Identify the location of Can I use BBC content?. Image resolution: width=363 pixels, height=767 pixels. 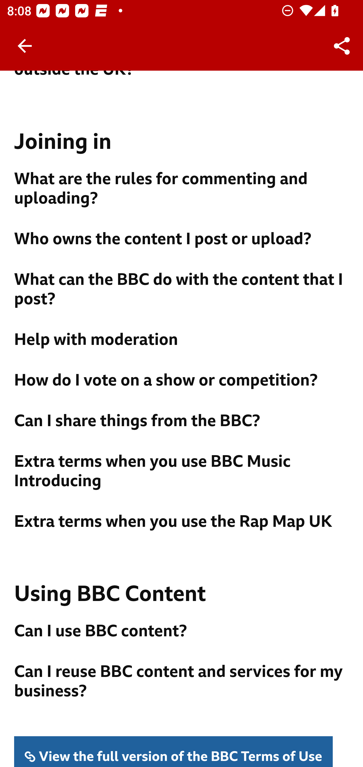
(182, 632).